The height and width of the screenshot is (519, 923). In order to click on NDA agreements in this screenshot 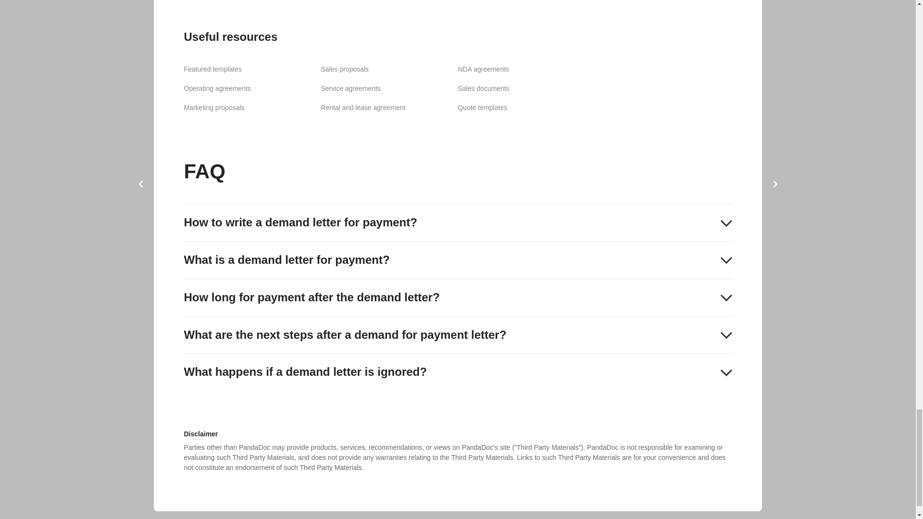, I will do `click(484, 69)`.